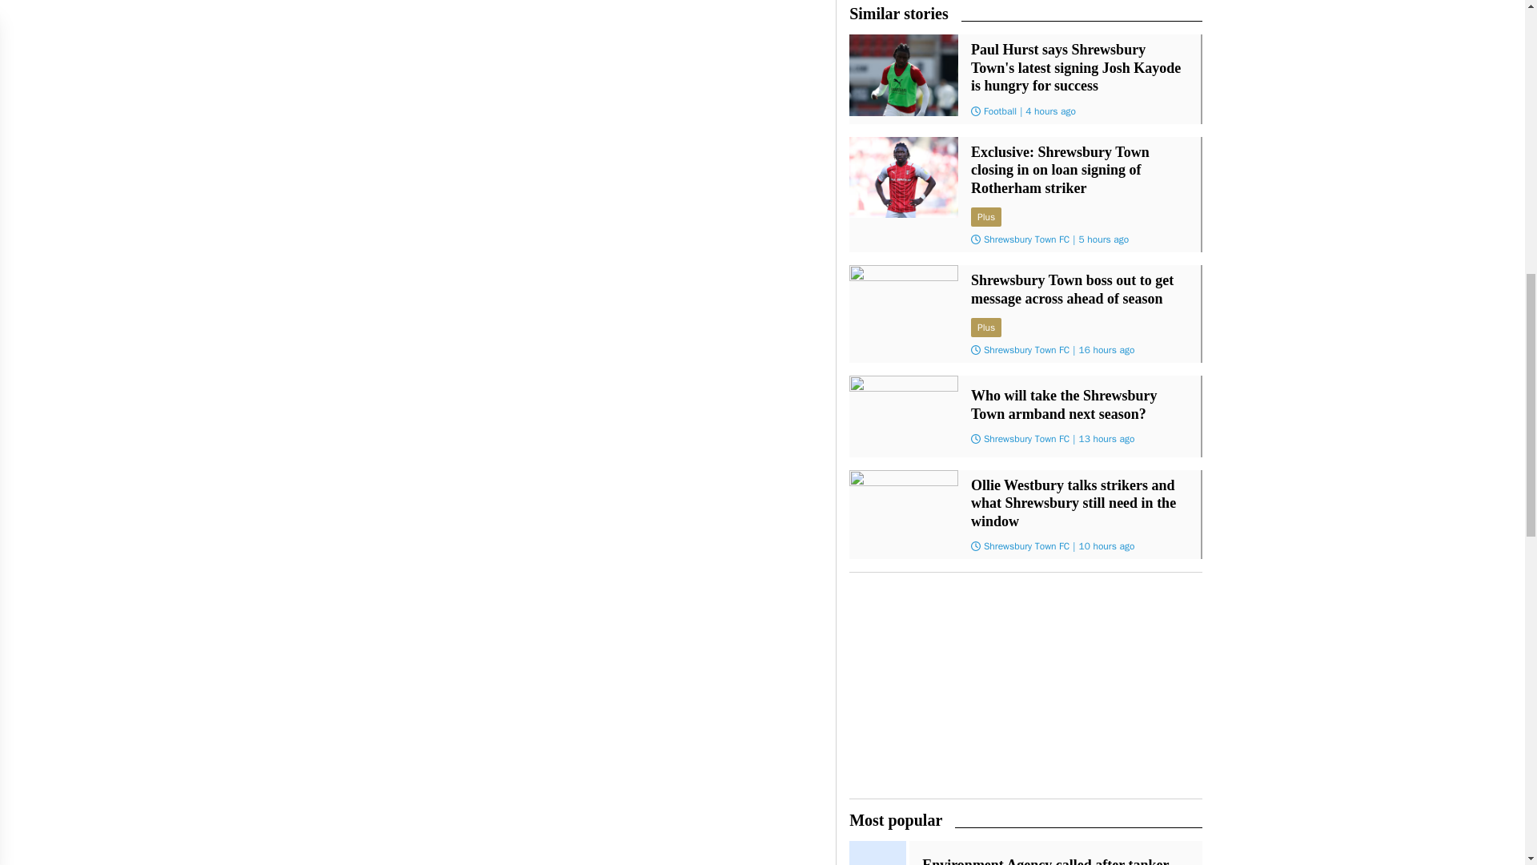 The height and width of the screenshot is (865, 1537). What do you see at coordinates (1026, 546) in the screenshot?
I see `Shrewsbury Town FC` at bounding box center [1026, 546].